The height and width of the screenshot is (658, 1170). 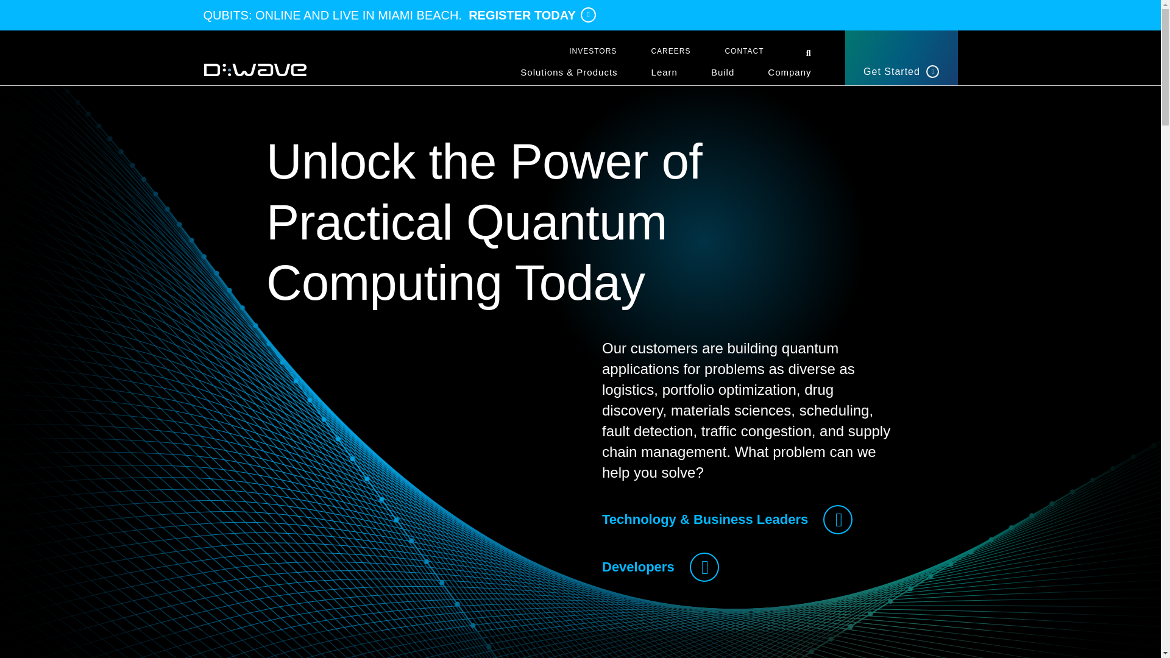 What do you see at coordinates (743, 51) in the screenshot?
I see `CONTACT` at bounding box center [743, 51].